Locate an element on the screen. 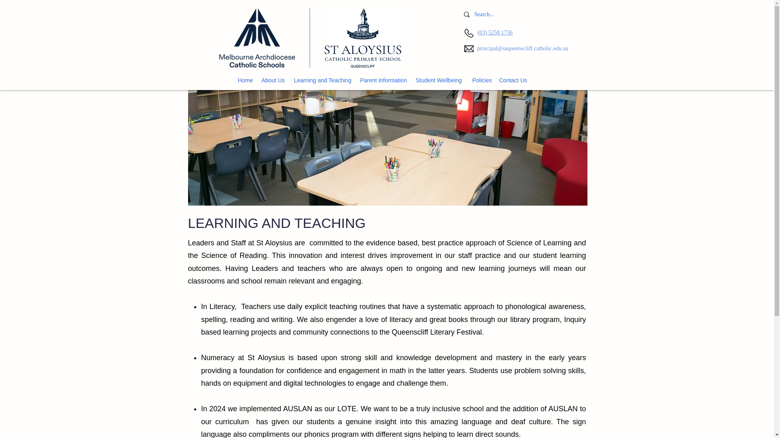 This screenshot has width=780, height=438. Student Wellbeing is located at coordinates (440, 80).